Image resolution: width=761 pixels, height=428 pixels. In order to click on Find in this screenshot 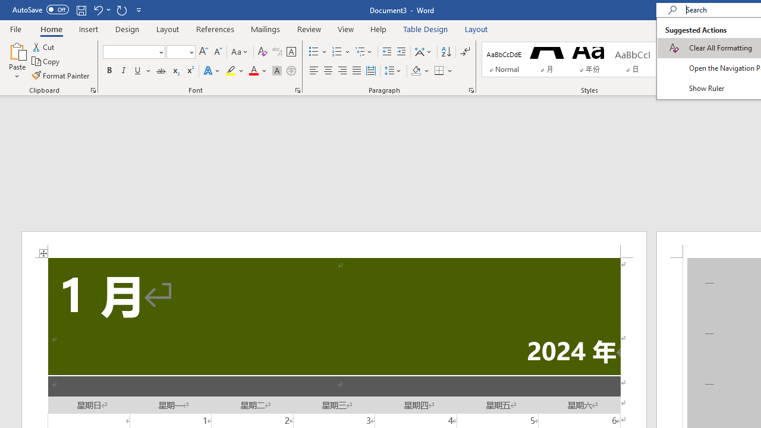, I will do `click(737, 46)`.